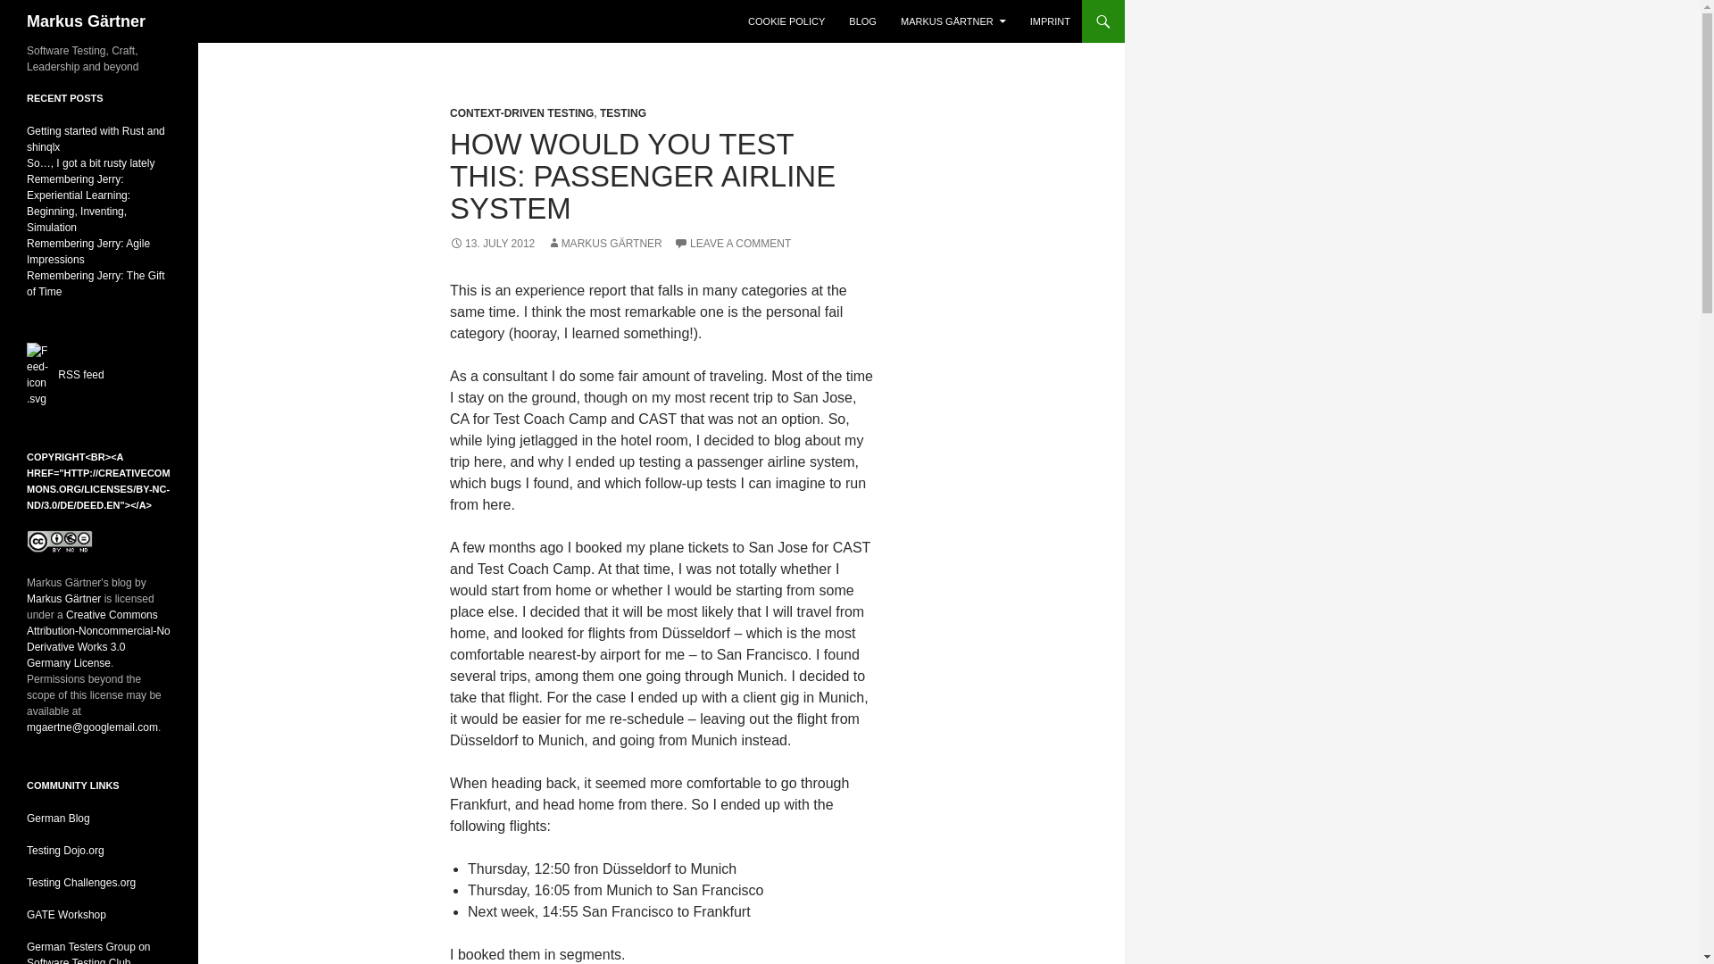 This screenshot has width=1714, height=964. I want to click on BLOG, so click(862, 21).